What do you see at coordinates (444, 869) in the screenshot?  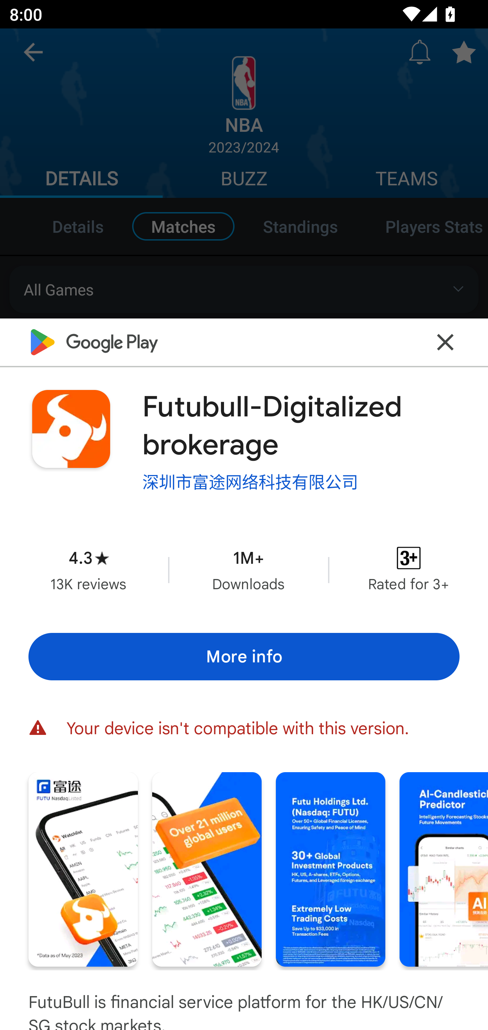 I see `Screenshot "4" of "8"` at bounding box center [444, 869].